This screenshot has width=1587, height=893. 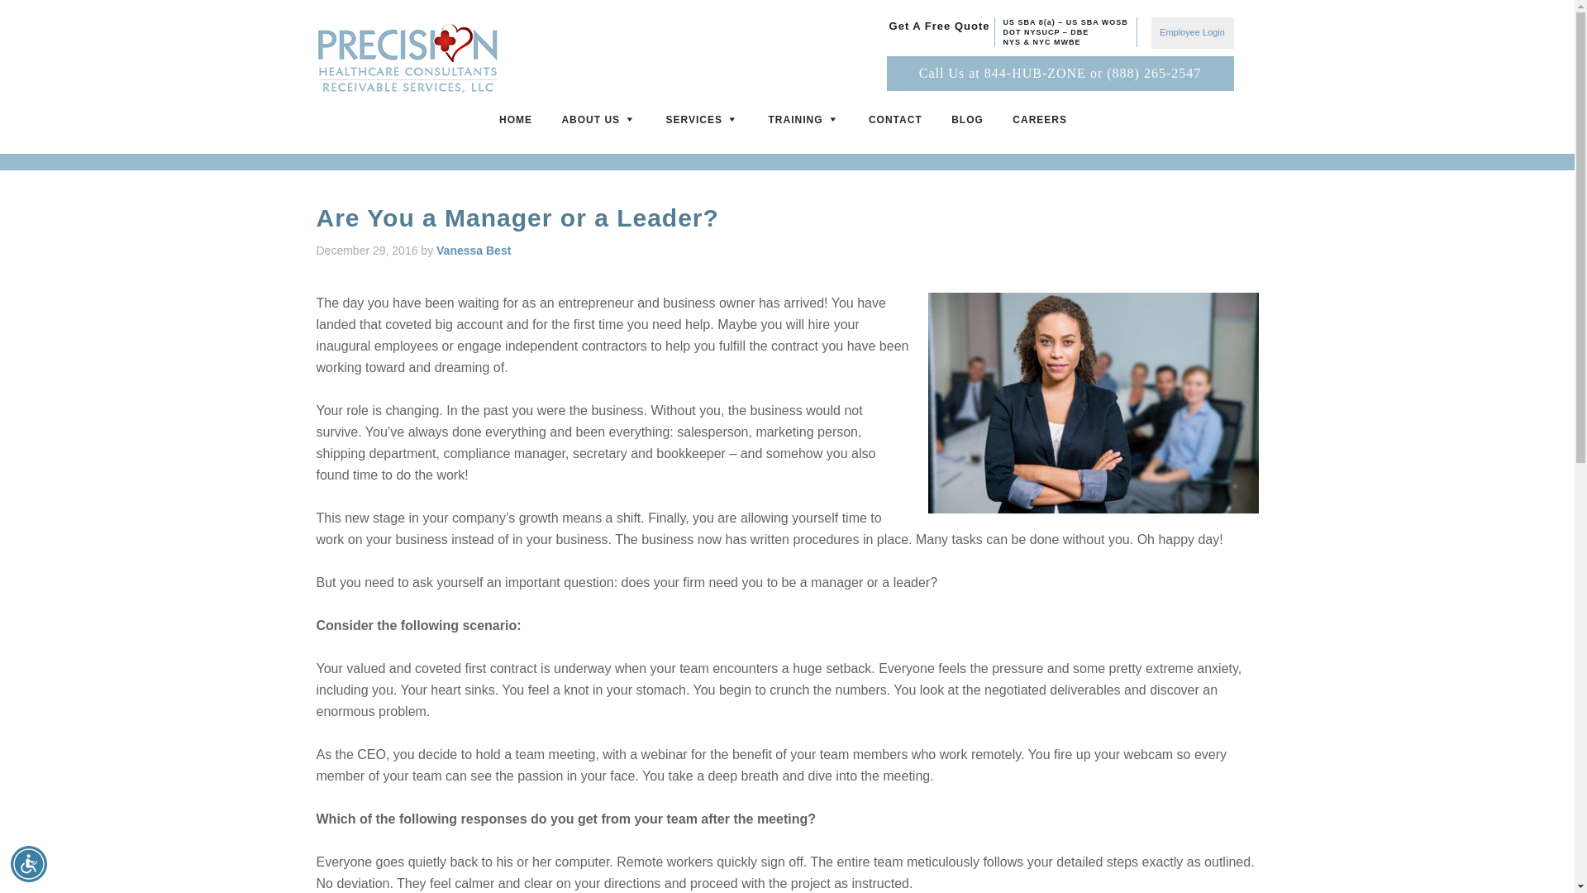 What do you see at coordinates (808, 125) in the screenshot?
I see `TRAINING` at bounding box center [808, 125].